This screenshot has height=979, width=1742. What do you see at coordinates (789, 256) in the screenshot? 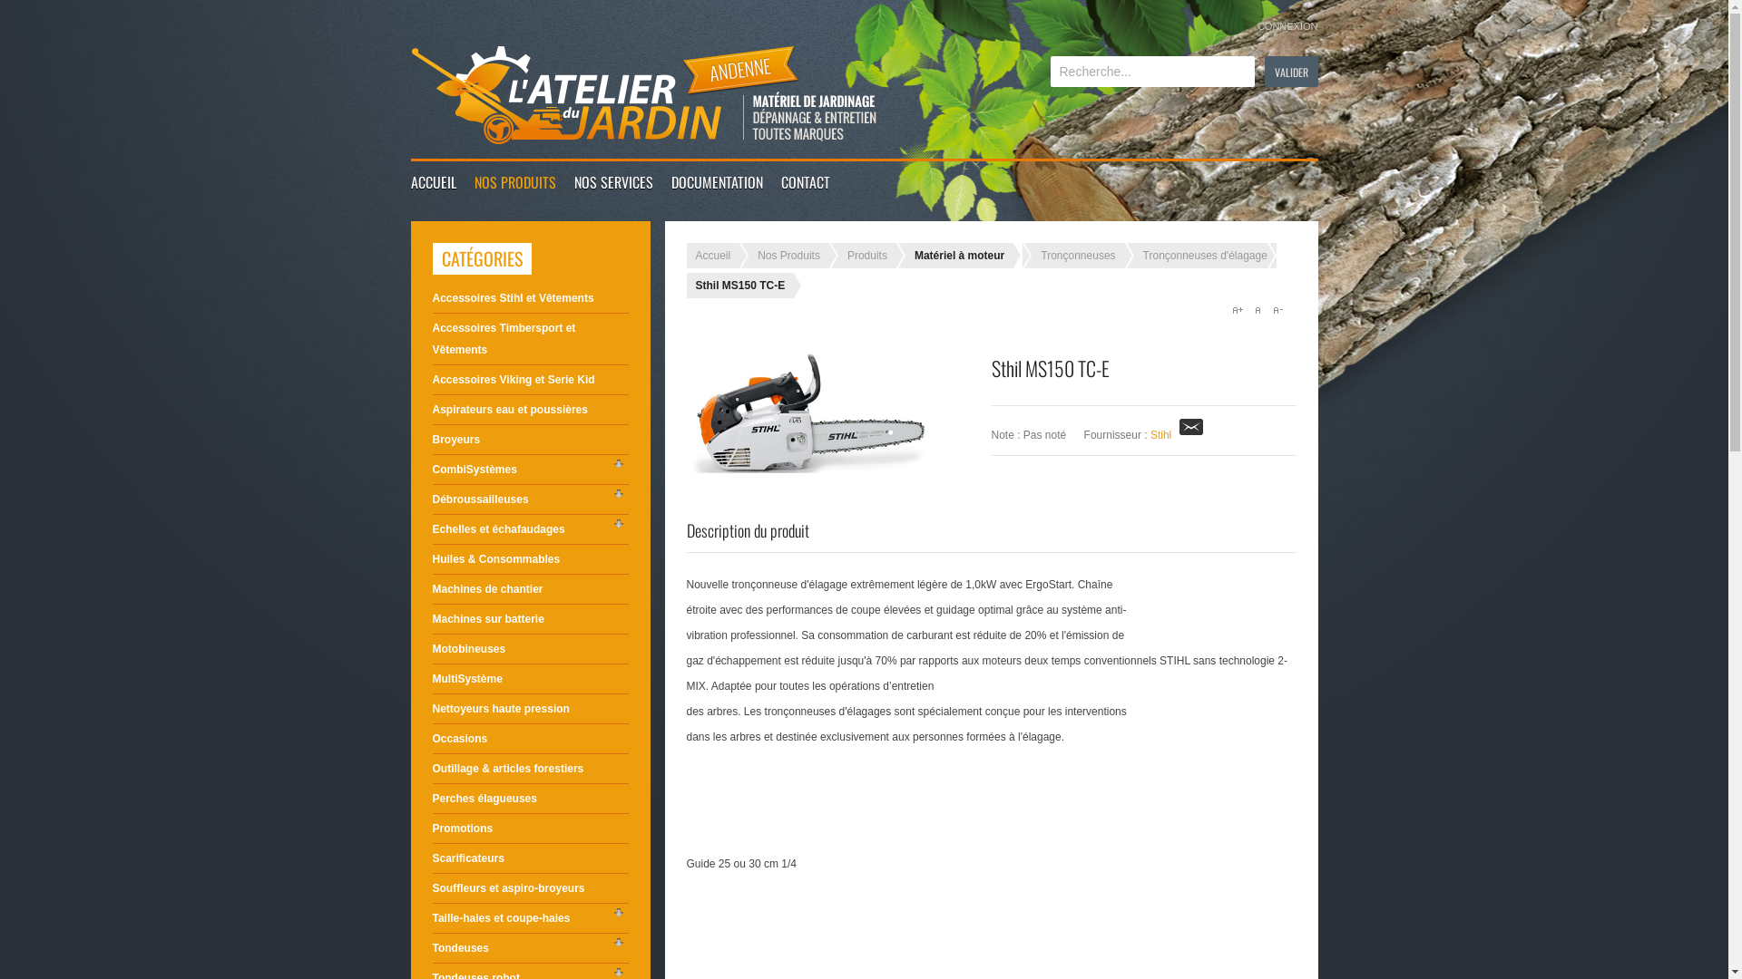
I see `Nos Produits` at bounding box center [789, 256].